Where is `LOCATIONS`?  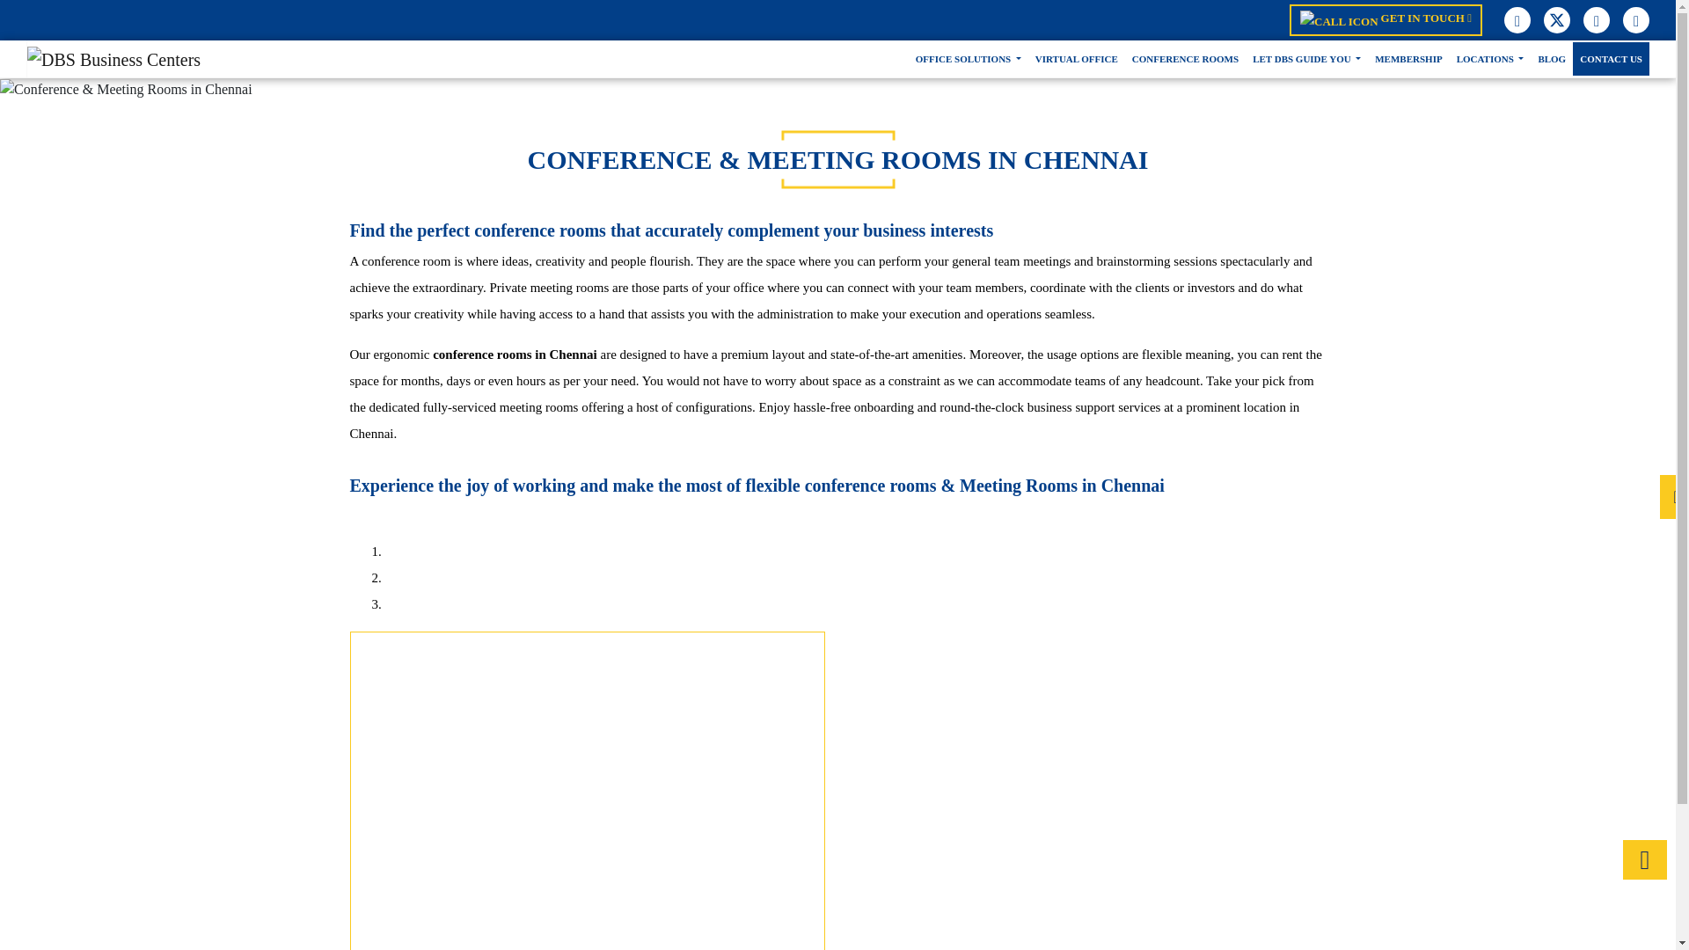 LOCATIONS is located at coordinates (1490, 58).